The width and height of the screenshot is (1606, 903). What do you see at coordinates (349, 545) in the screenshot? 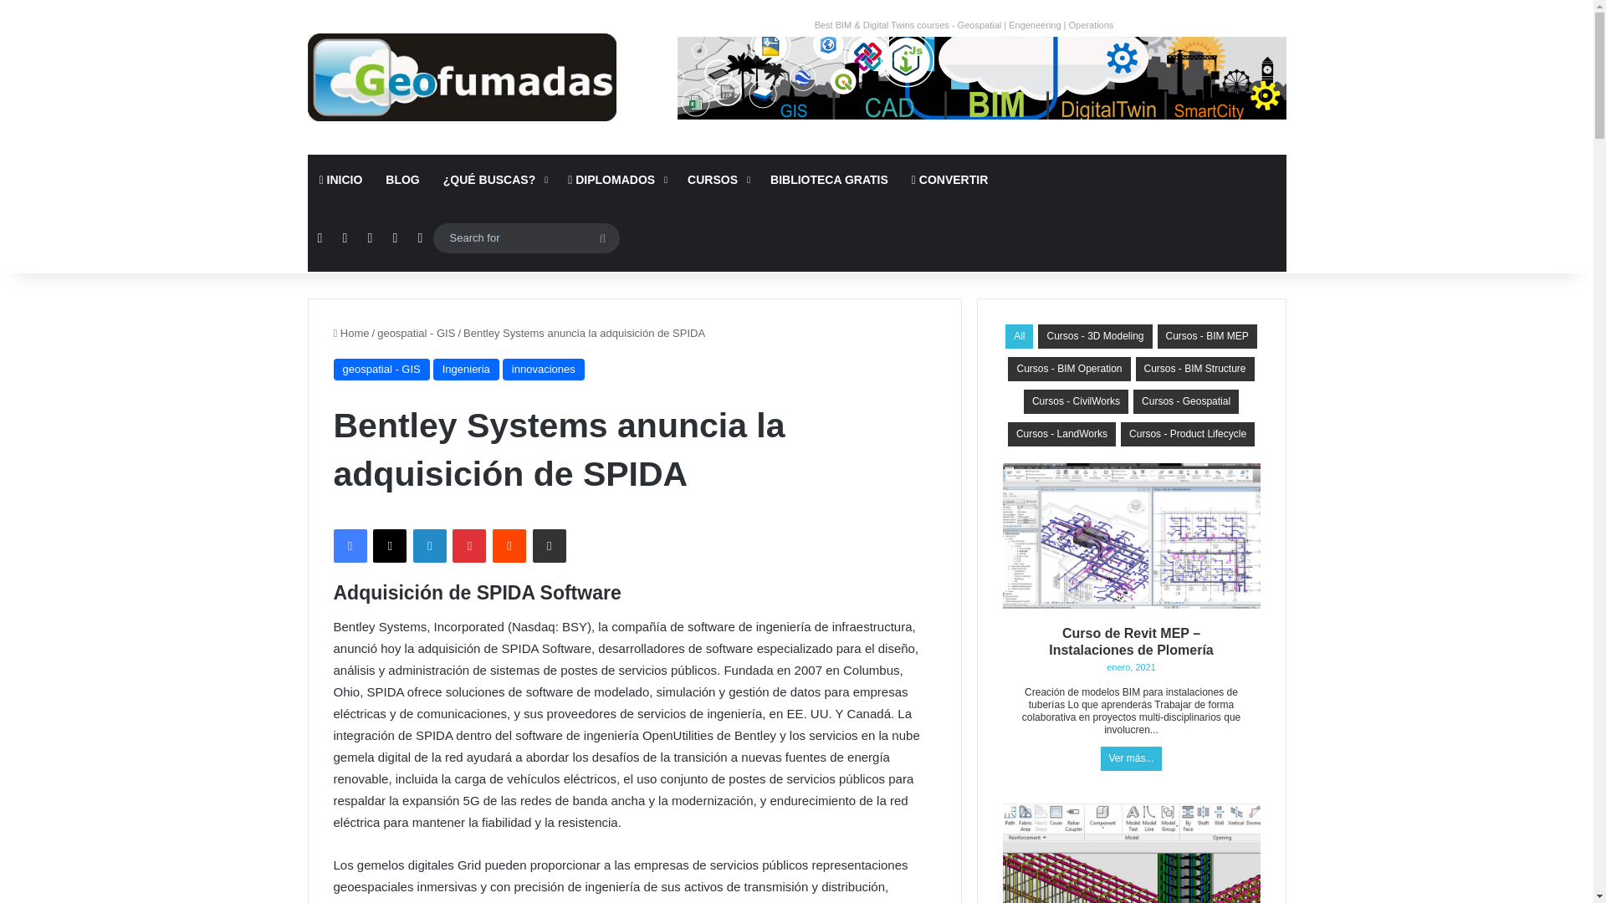
I see `Facebook` at bounding box center [349, 545].